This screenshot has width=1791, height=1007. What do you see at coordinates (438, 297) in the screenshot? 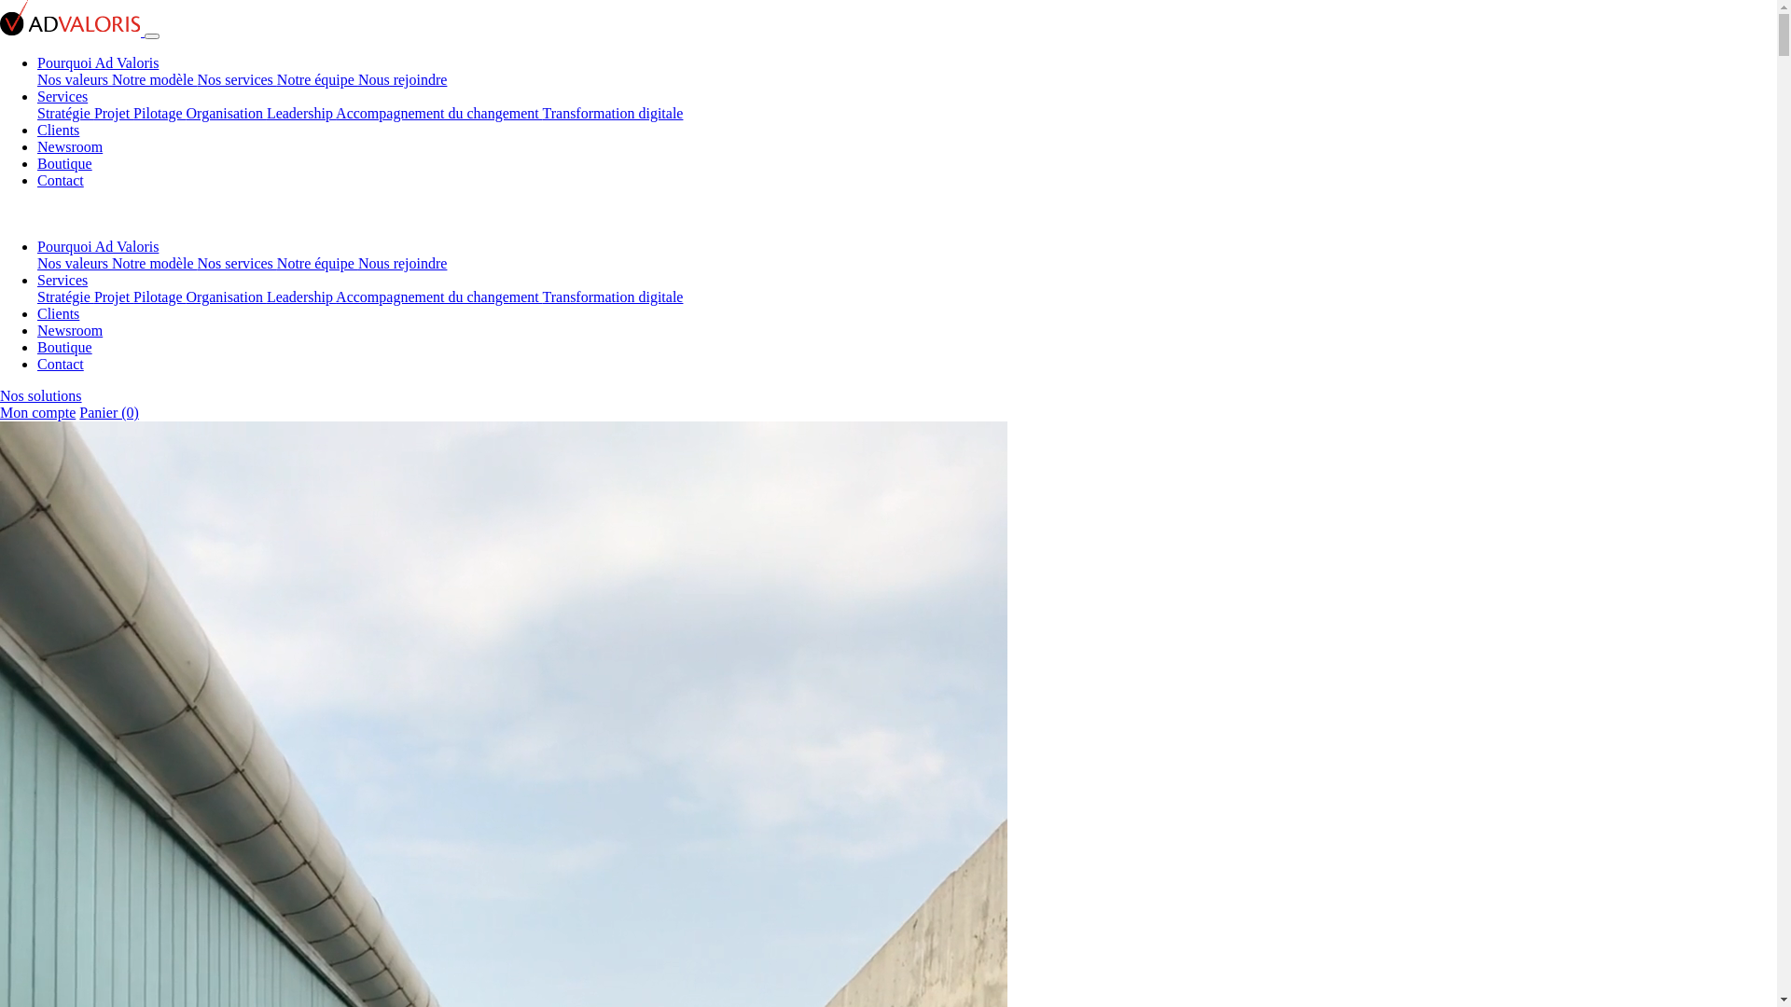
I see `Accompagnement du changement` at bounding box center [438, 297].